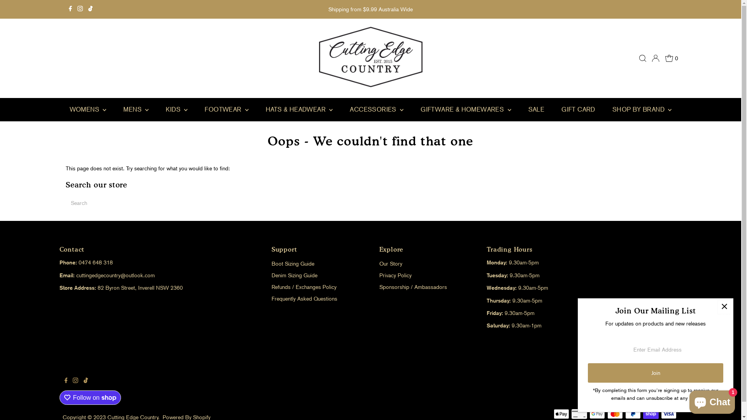 The image size is (747, 420). I want to click on Shopify online store chat, so click(712, 401).